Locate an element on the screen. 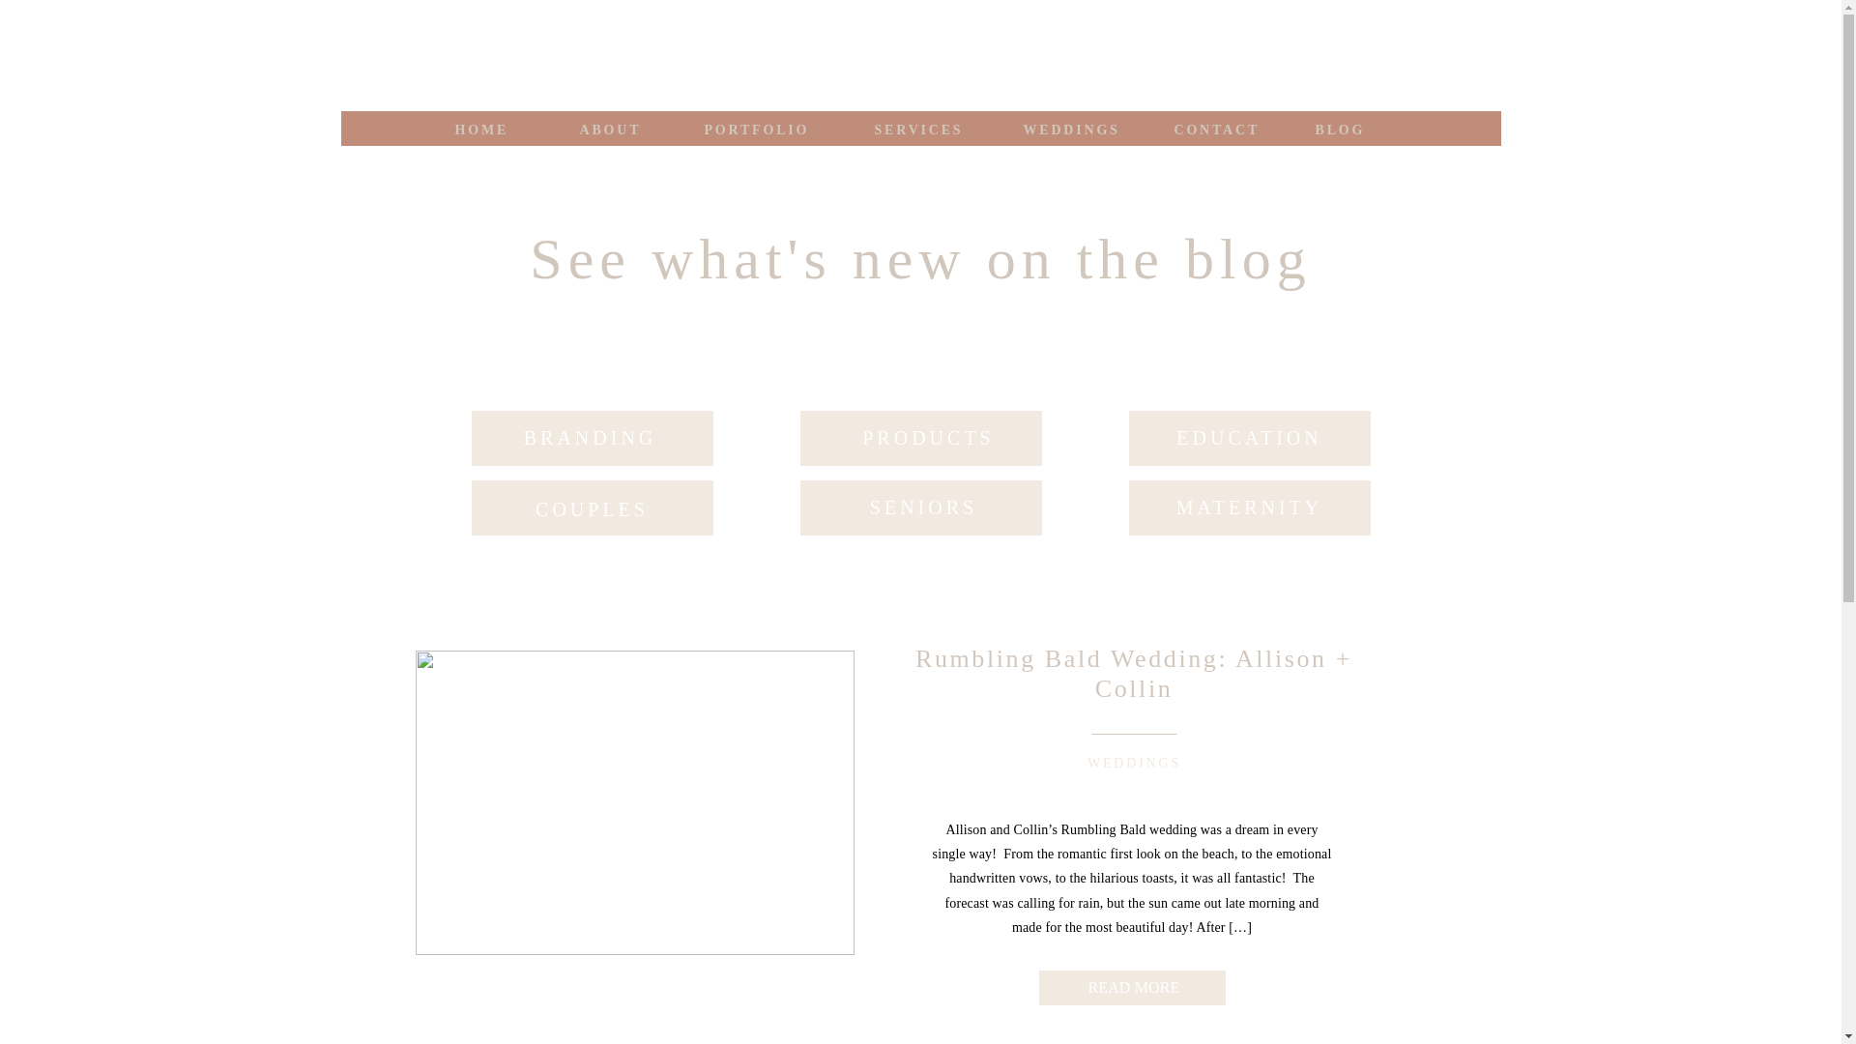  ABOUT is located at coordinates (611, 128).